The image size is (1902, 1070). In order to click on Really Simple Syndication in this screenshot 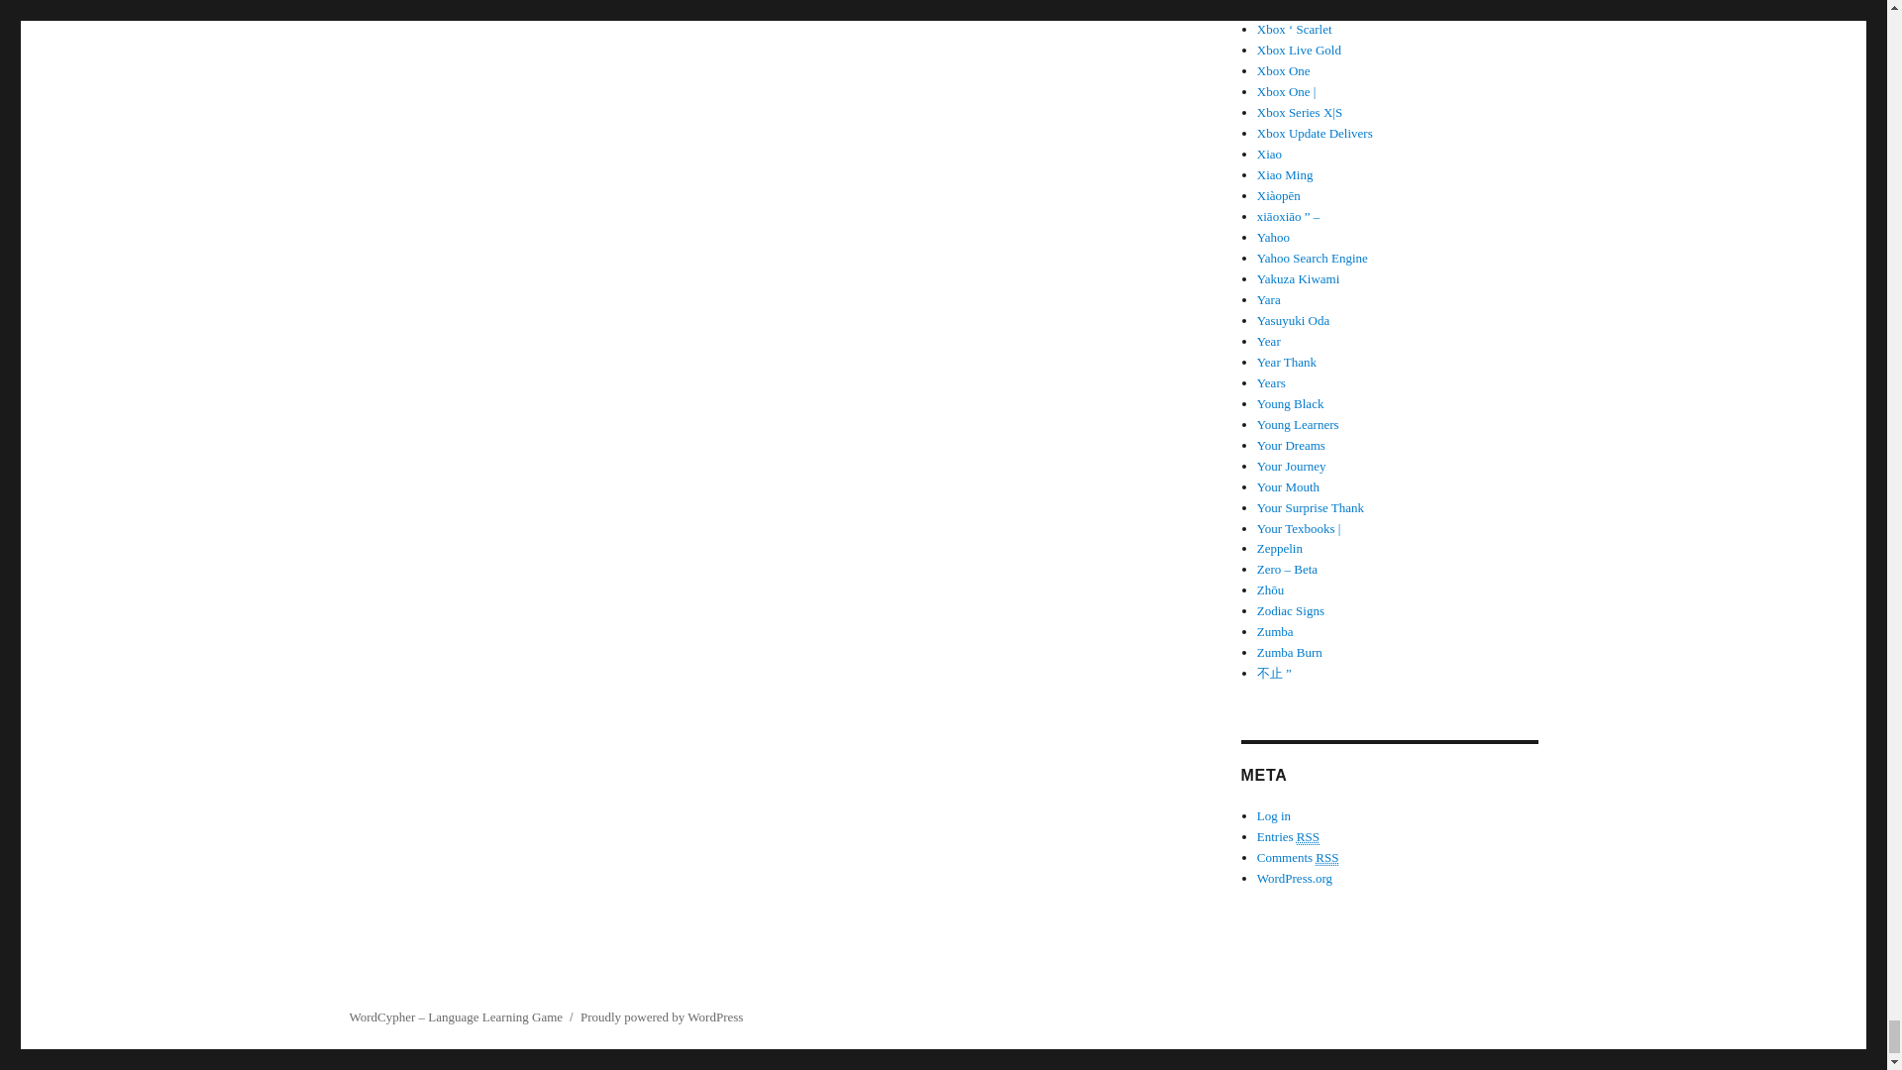, I will do `click(1308, 837)`.